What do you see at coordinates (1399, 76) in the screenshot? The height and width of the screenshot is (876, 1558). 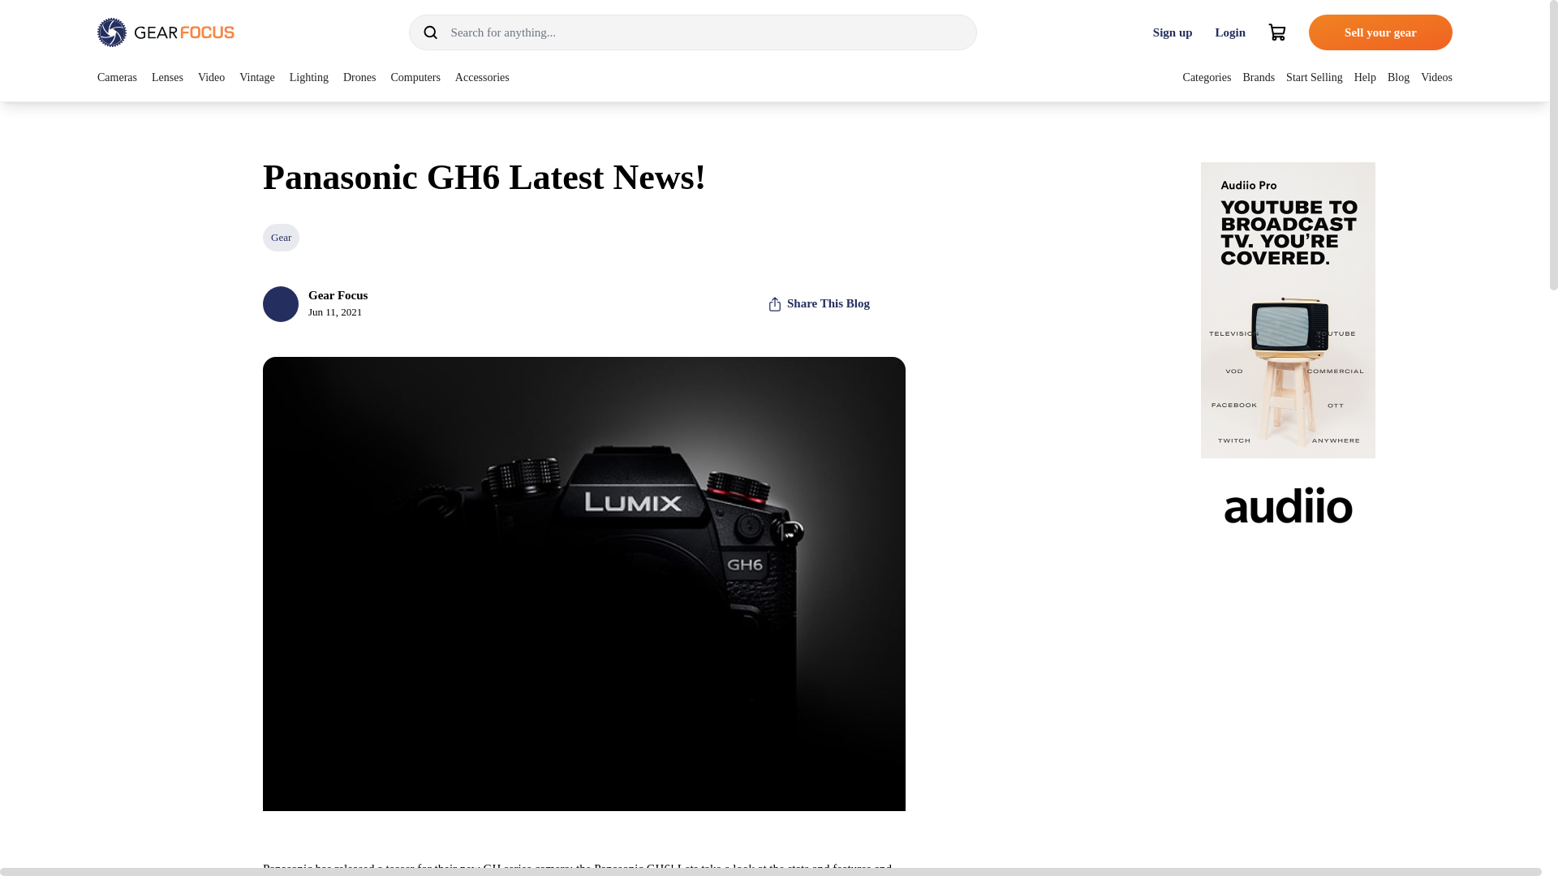 I see `Blog` at bounding box center [1399, 76].